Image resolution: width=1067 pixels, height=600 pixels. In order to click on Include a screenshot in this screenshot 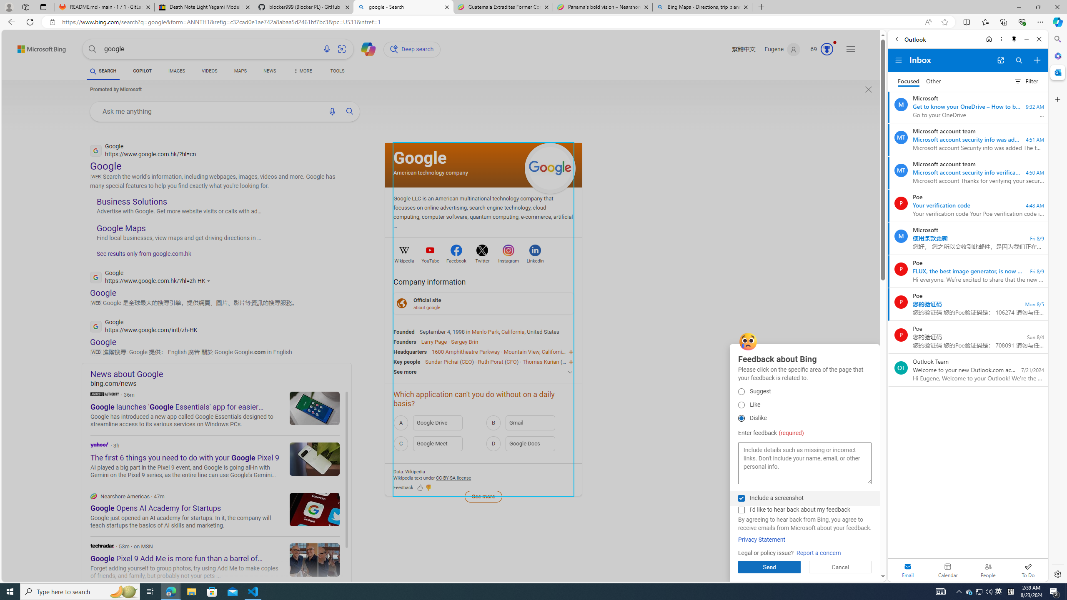, I will do `click(741, 498)`.